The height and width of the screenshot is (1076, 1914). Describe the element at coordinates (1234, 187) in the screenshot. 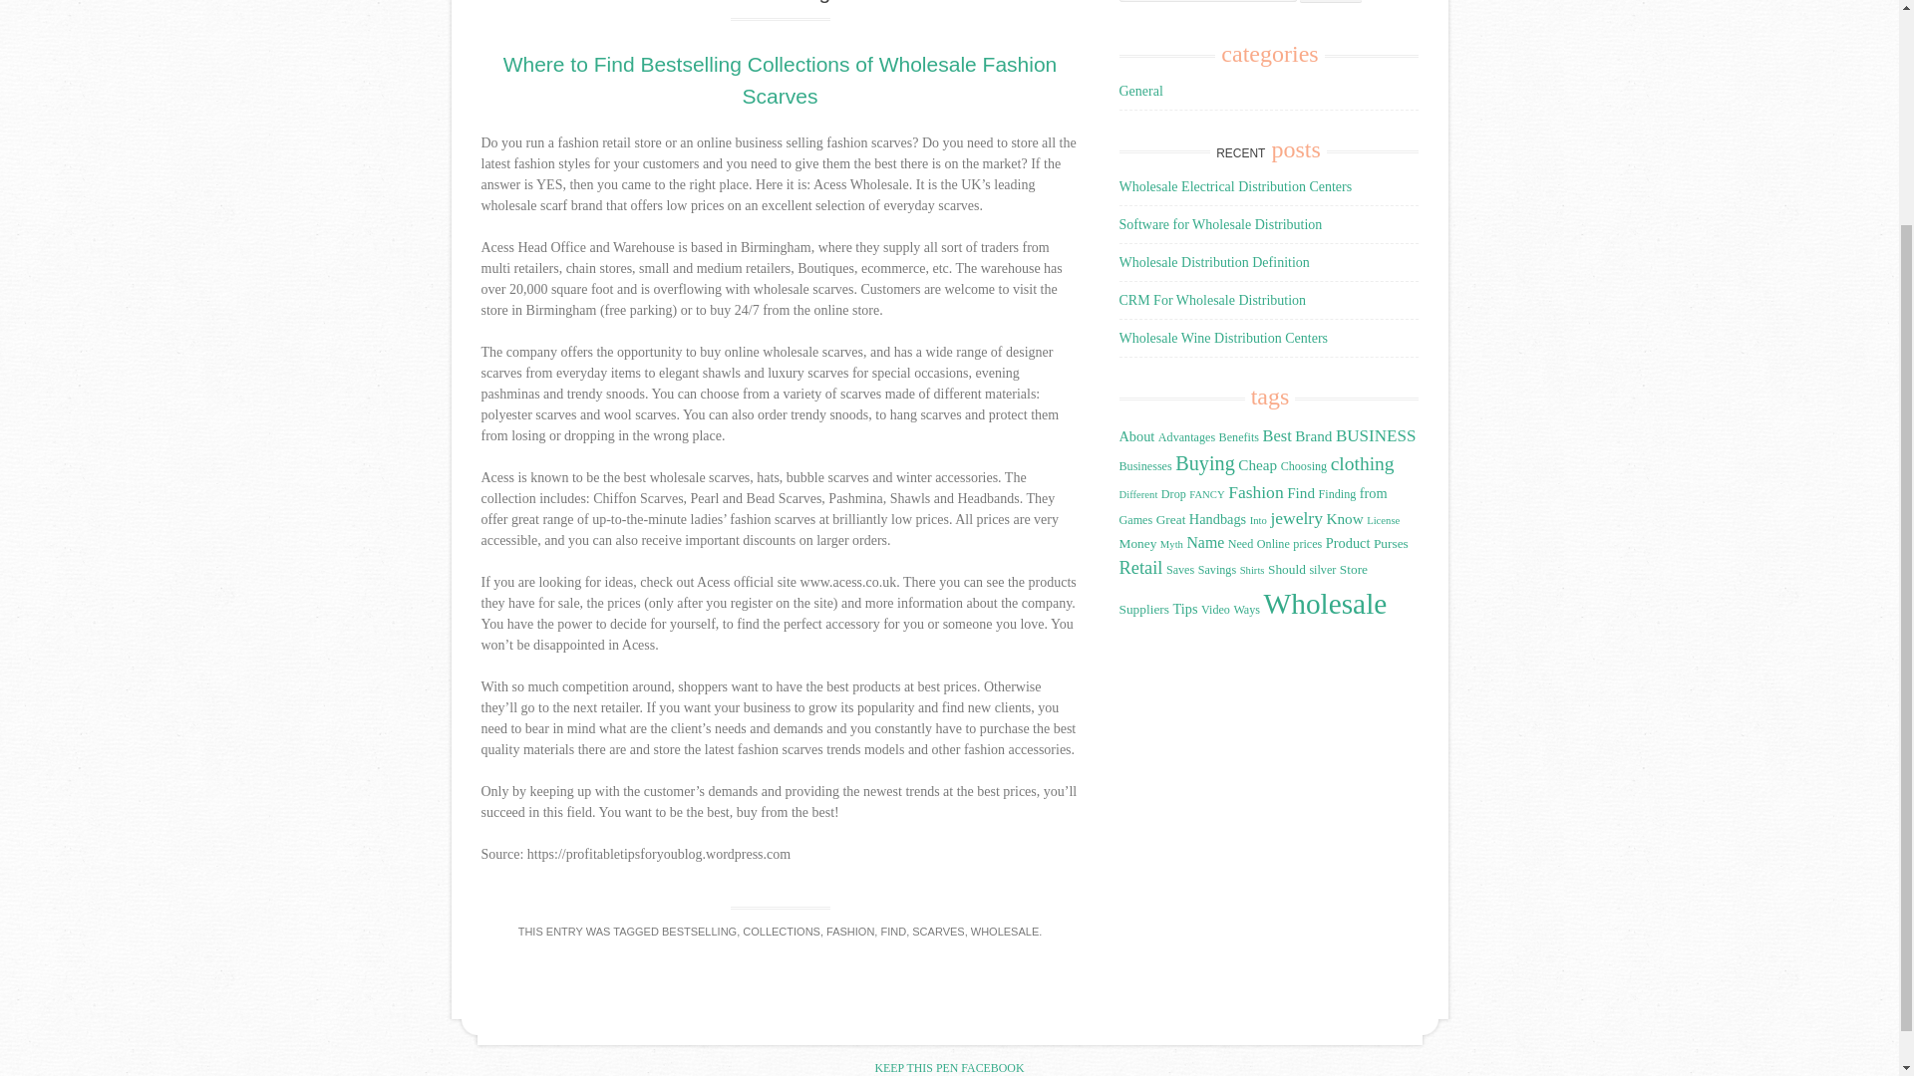

I see `Wholesale Electrical Distribution Centers` at that location.